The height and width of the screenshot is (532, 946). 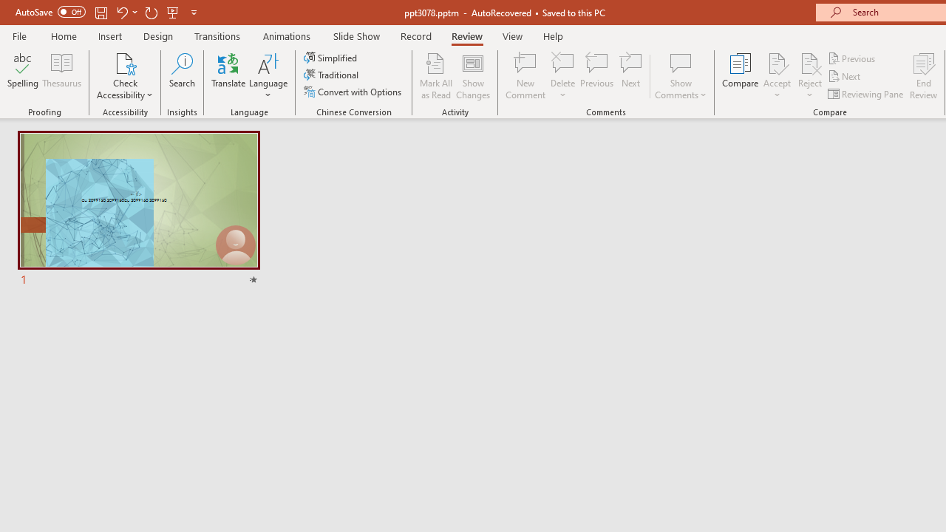 What do you see at coordinates (563, 75) in the screenshot?
I see `Delete` at bounding box center [563, 75].